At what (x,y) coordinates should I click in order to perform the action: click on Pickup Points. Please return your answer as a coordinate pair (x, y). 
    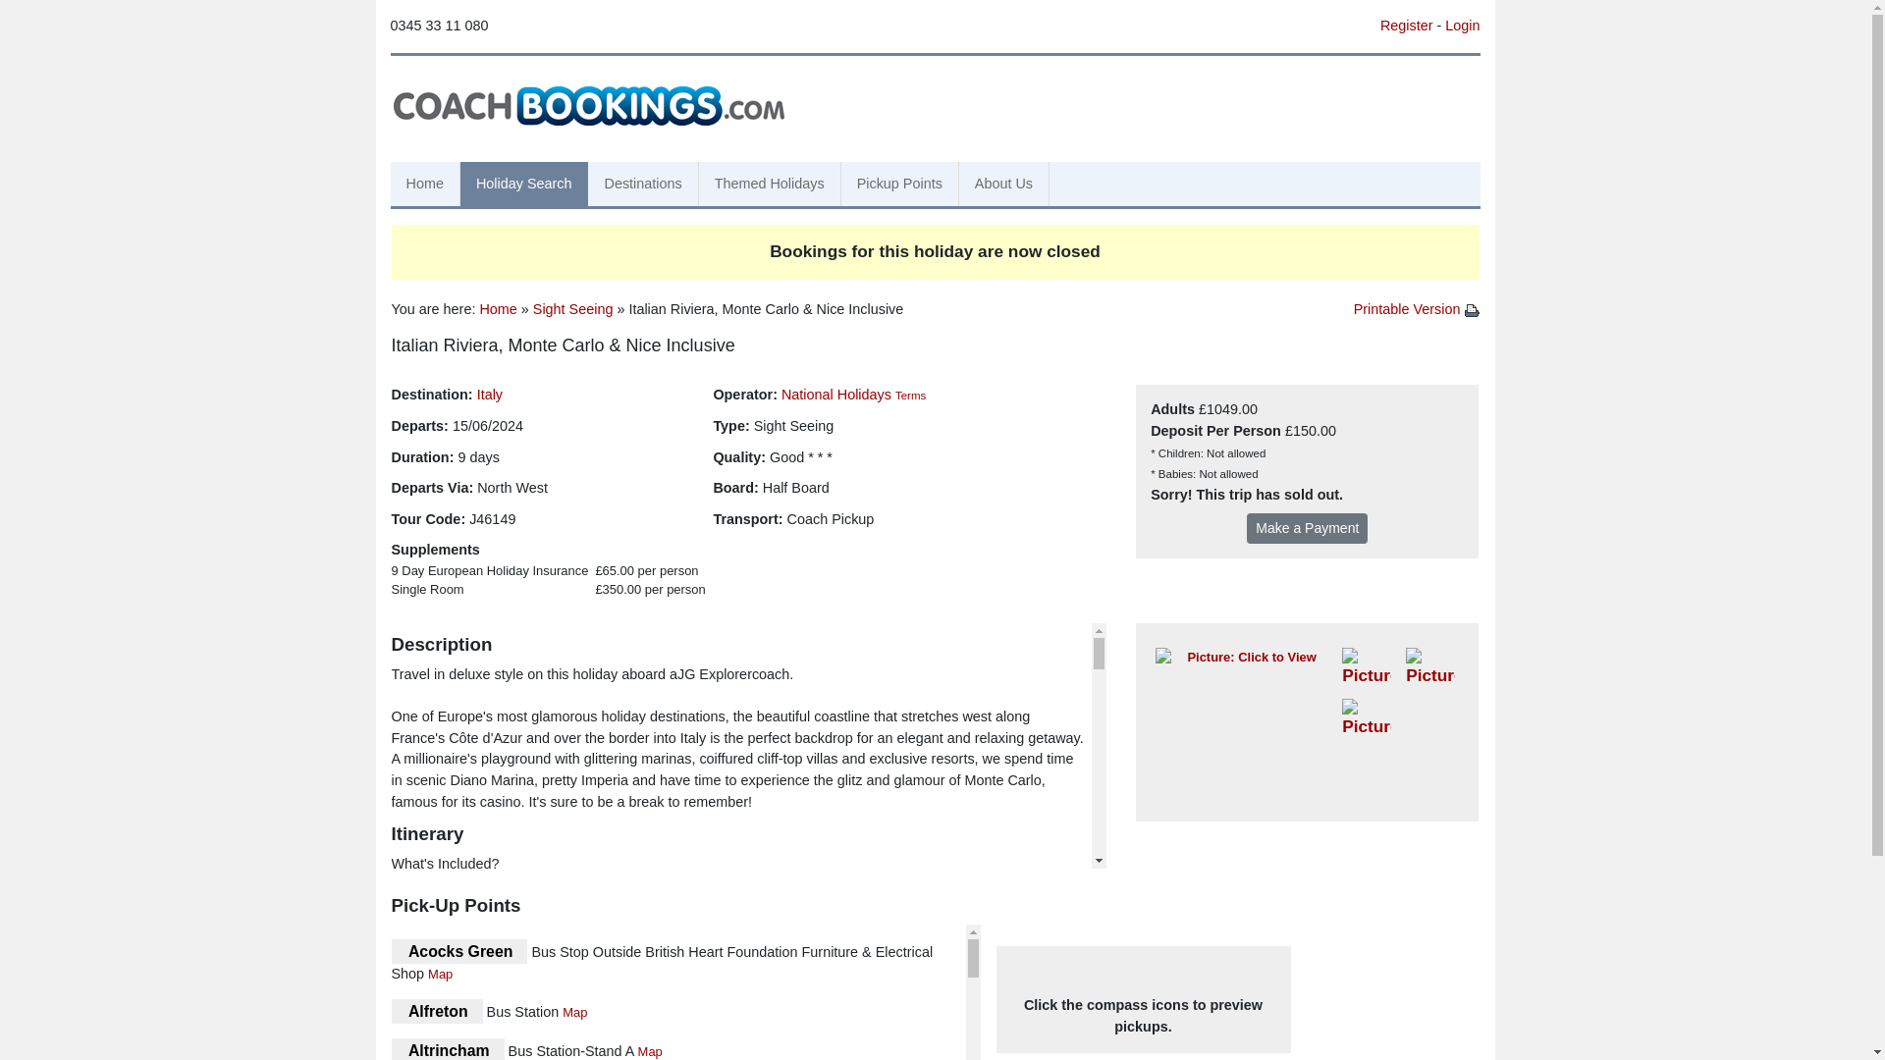
    Looking at the image, I should click on (899, 185).